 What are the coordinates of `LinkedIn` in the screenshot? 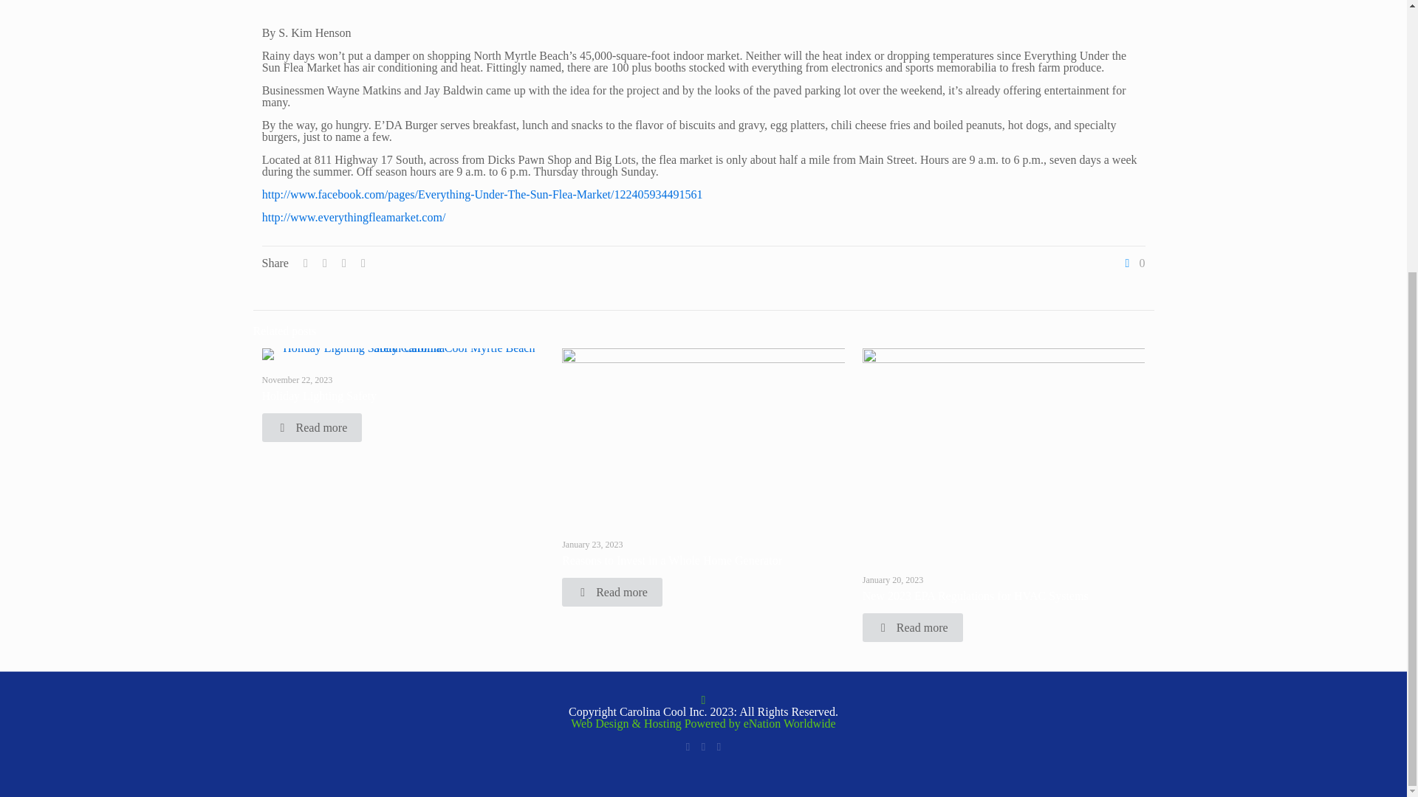 It's located at (703, 747).